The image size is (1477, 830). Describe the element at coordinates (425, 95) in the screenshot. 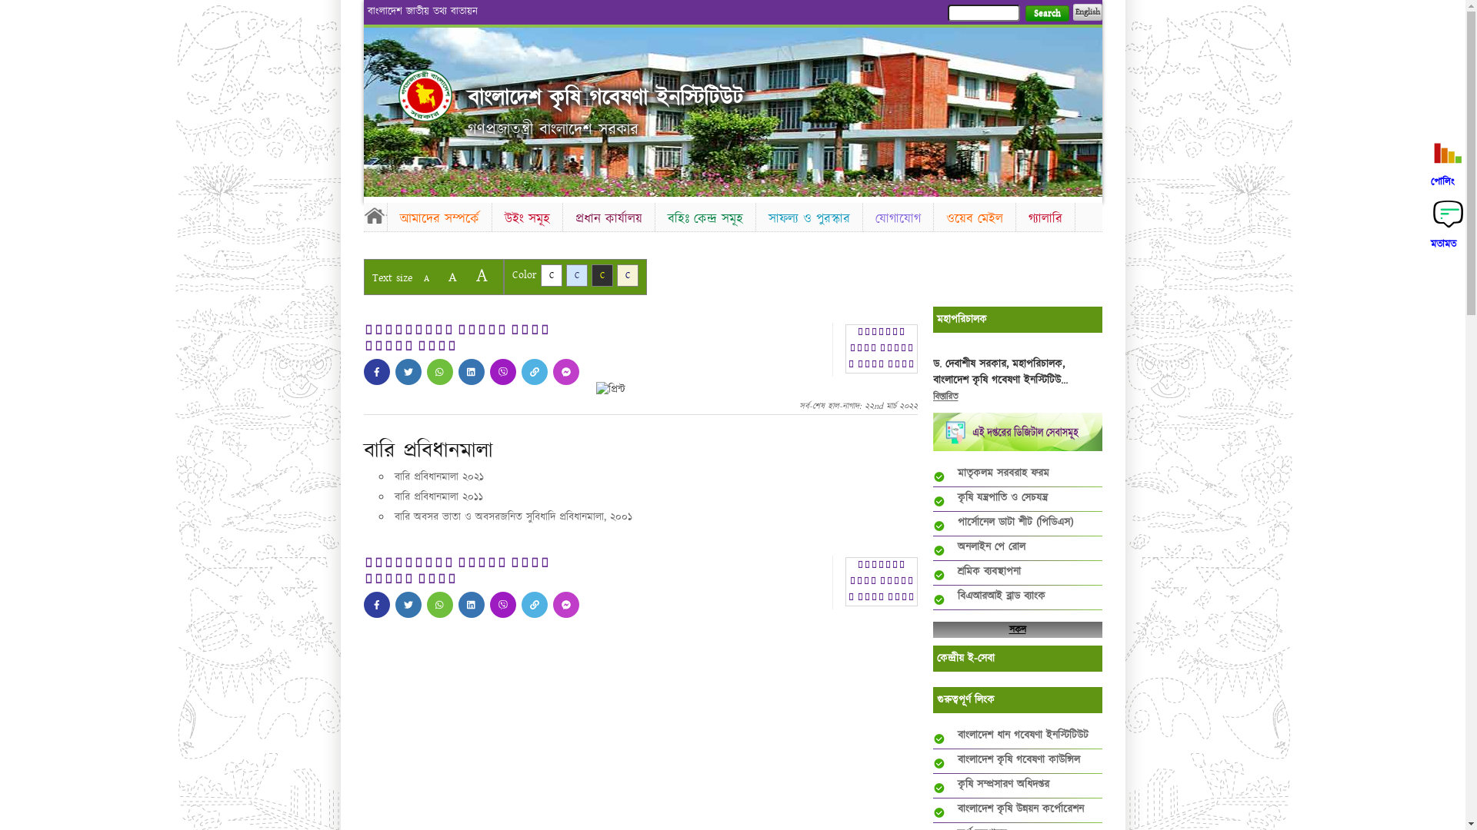

I see `Home` at that location.